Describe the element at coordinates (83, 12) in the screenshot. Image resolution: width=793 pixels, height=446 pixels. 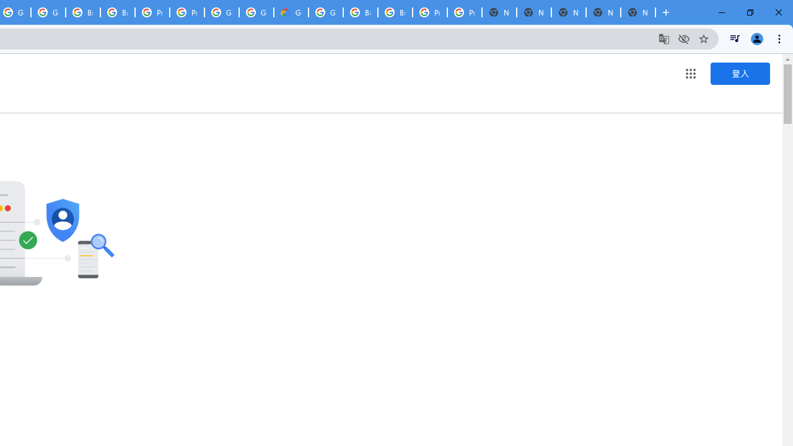
I see `Browse Chrome as a guest - Computer - Google Chrome Help` at that location.